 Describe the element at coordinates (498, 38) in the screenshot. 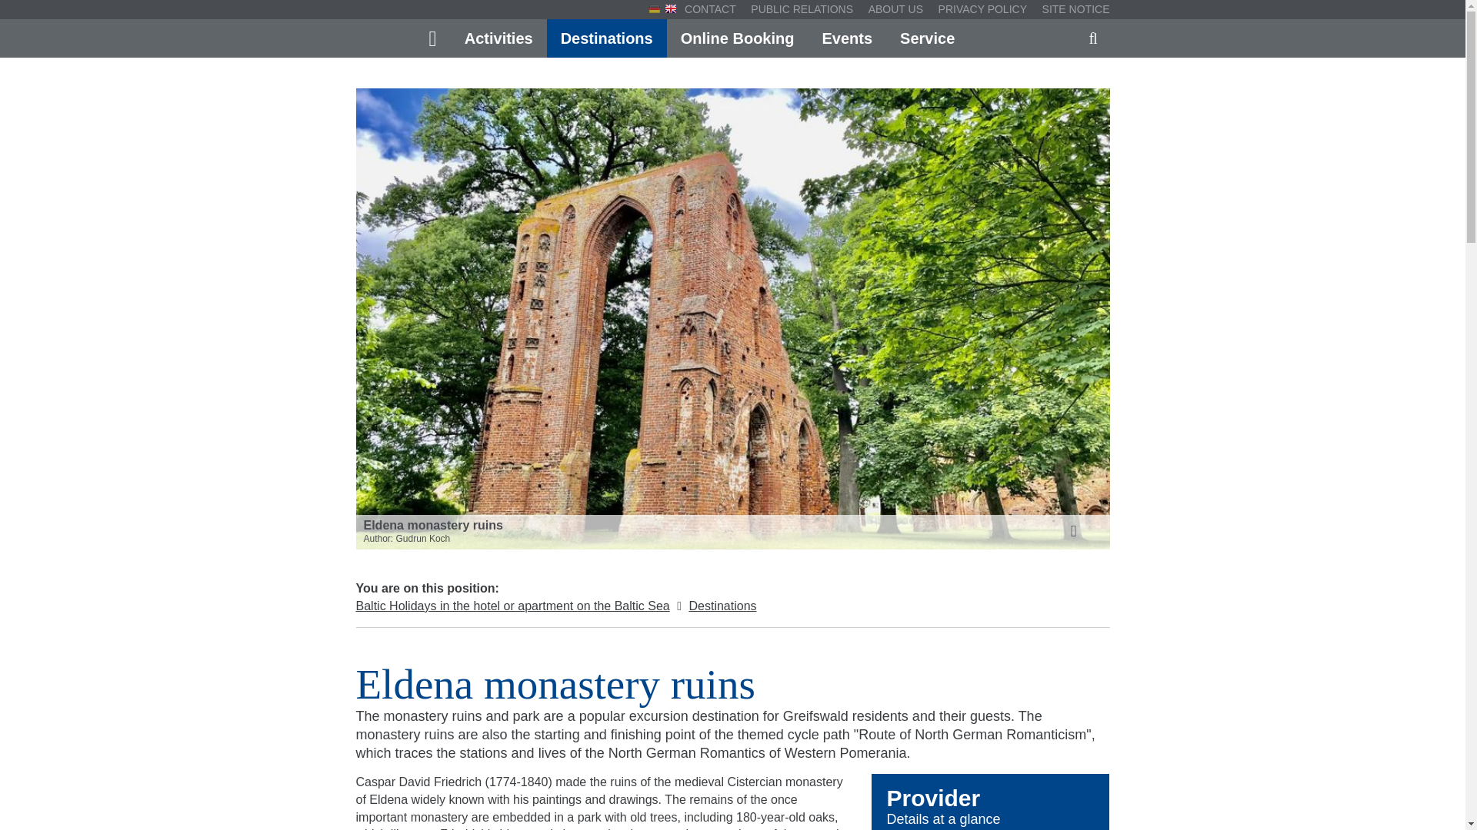

I see `Activities` at that location.